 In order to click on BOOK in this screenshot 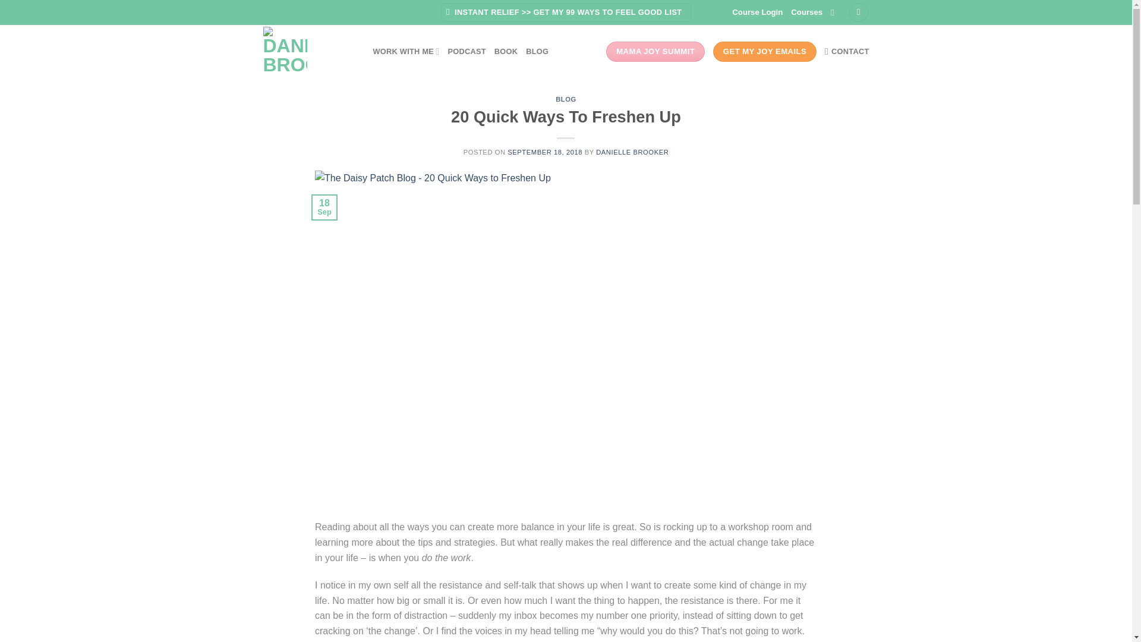, I will do `click(506, 51)`.